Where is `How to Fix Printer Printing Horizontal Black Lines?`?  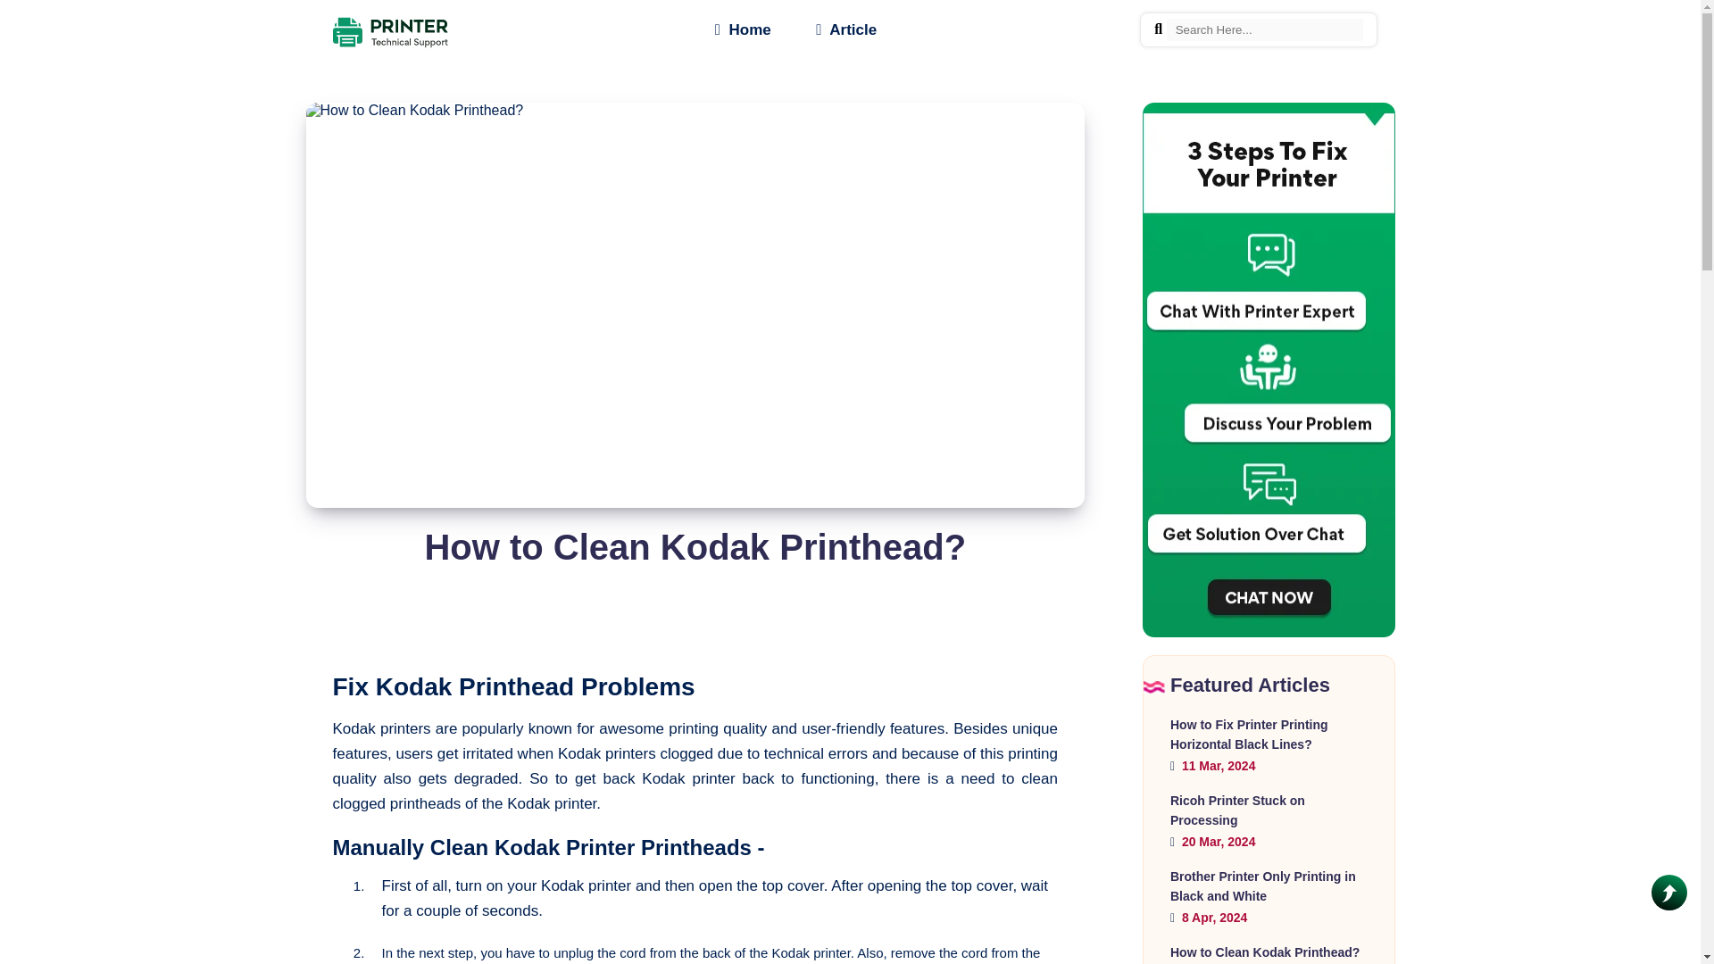
How to Fix Printer Printing Horizontal Black Lines? is located at coordinates (1250, 734).